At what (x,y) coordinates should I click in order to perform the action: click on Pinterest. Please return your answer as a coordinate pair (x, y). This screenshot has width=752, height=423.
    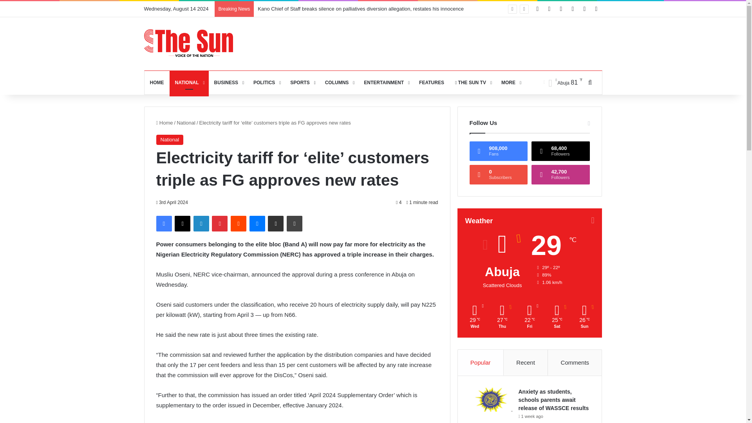
    Looking at the image, I should click on (220, 223).